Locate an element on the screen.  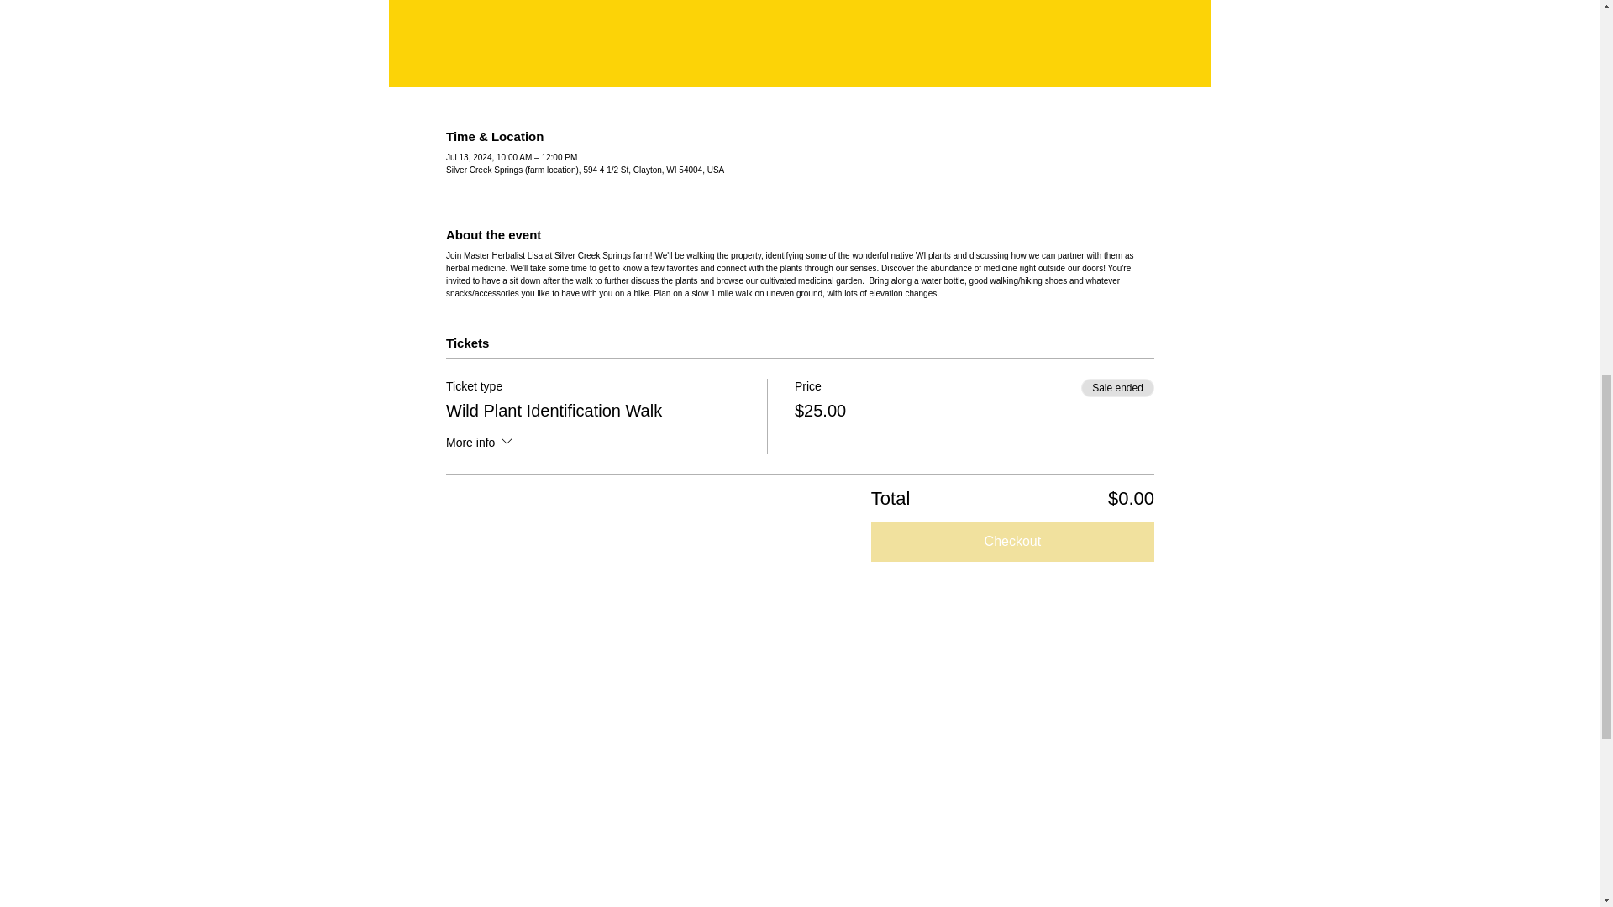
Checkout is located at coordinates (1012, 541).